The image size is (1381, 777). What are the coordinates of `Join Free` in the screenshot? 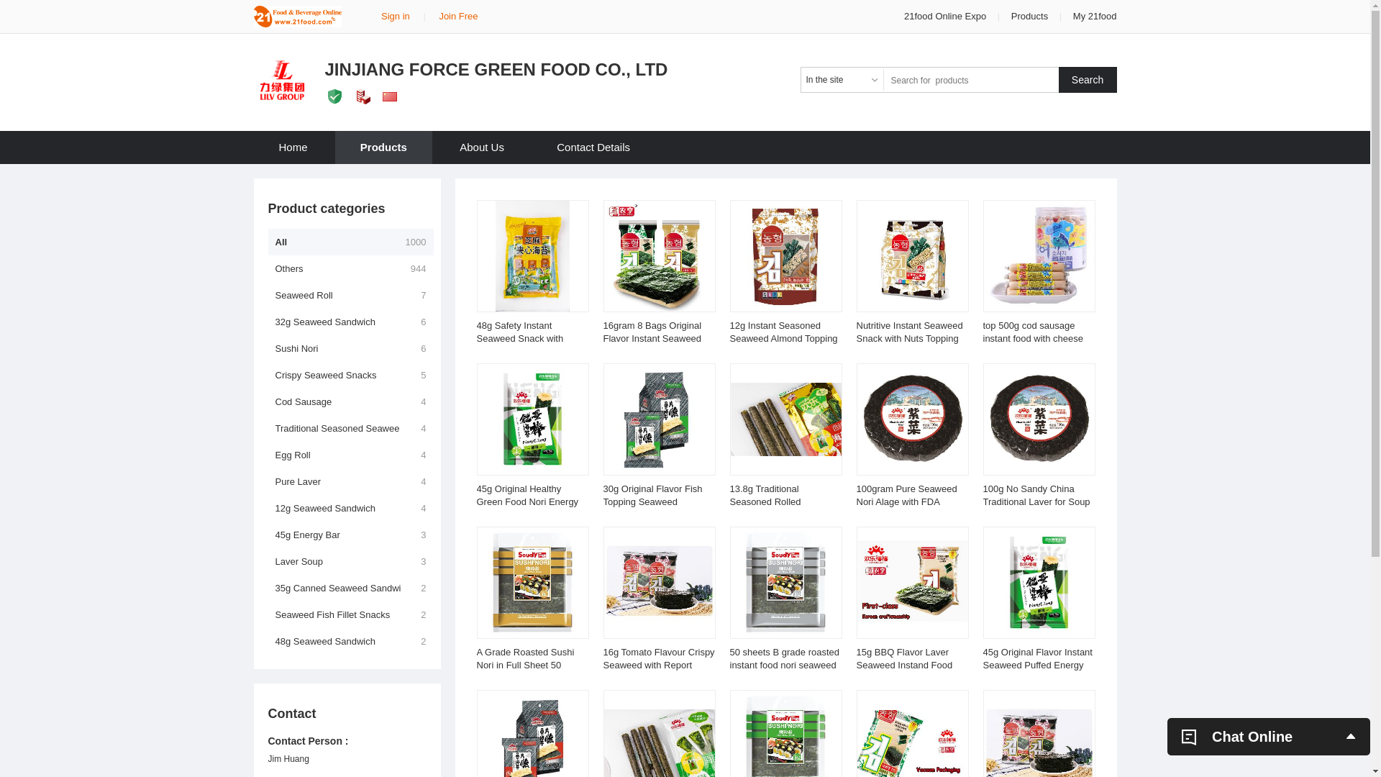 It's located at (458, 16).